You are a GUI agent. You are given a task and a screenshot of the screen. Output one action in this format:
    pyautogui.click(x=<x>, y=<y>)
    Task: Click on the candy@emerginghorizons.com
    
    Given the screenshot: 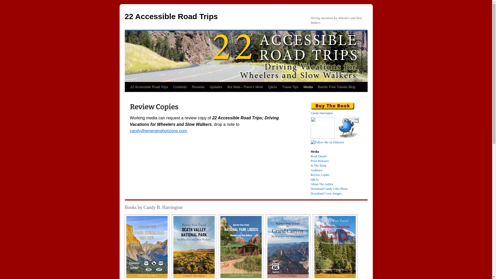 What is the action you would take?
    pyautogui.click(x=158, y=131)
    